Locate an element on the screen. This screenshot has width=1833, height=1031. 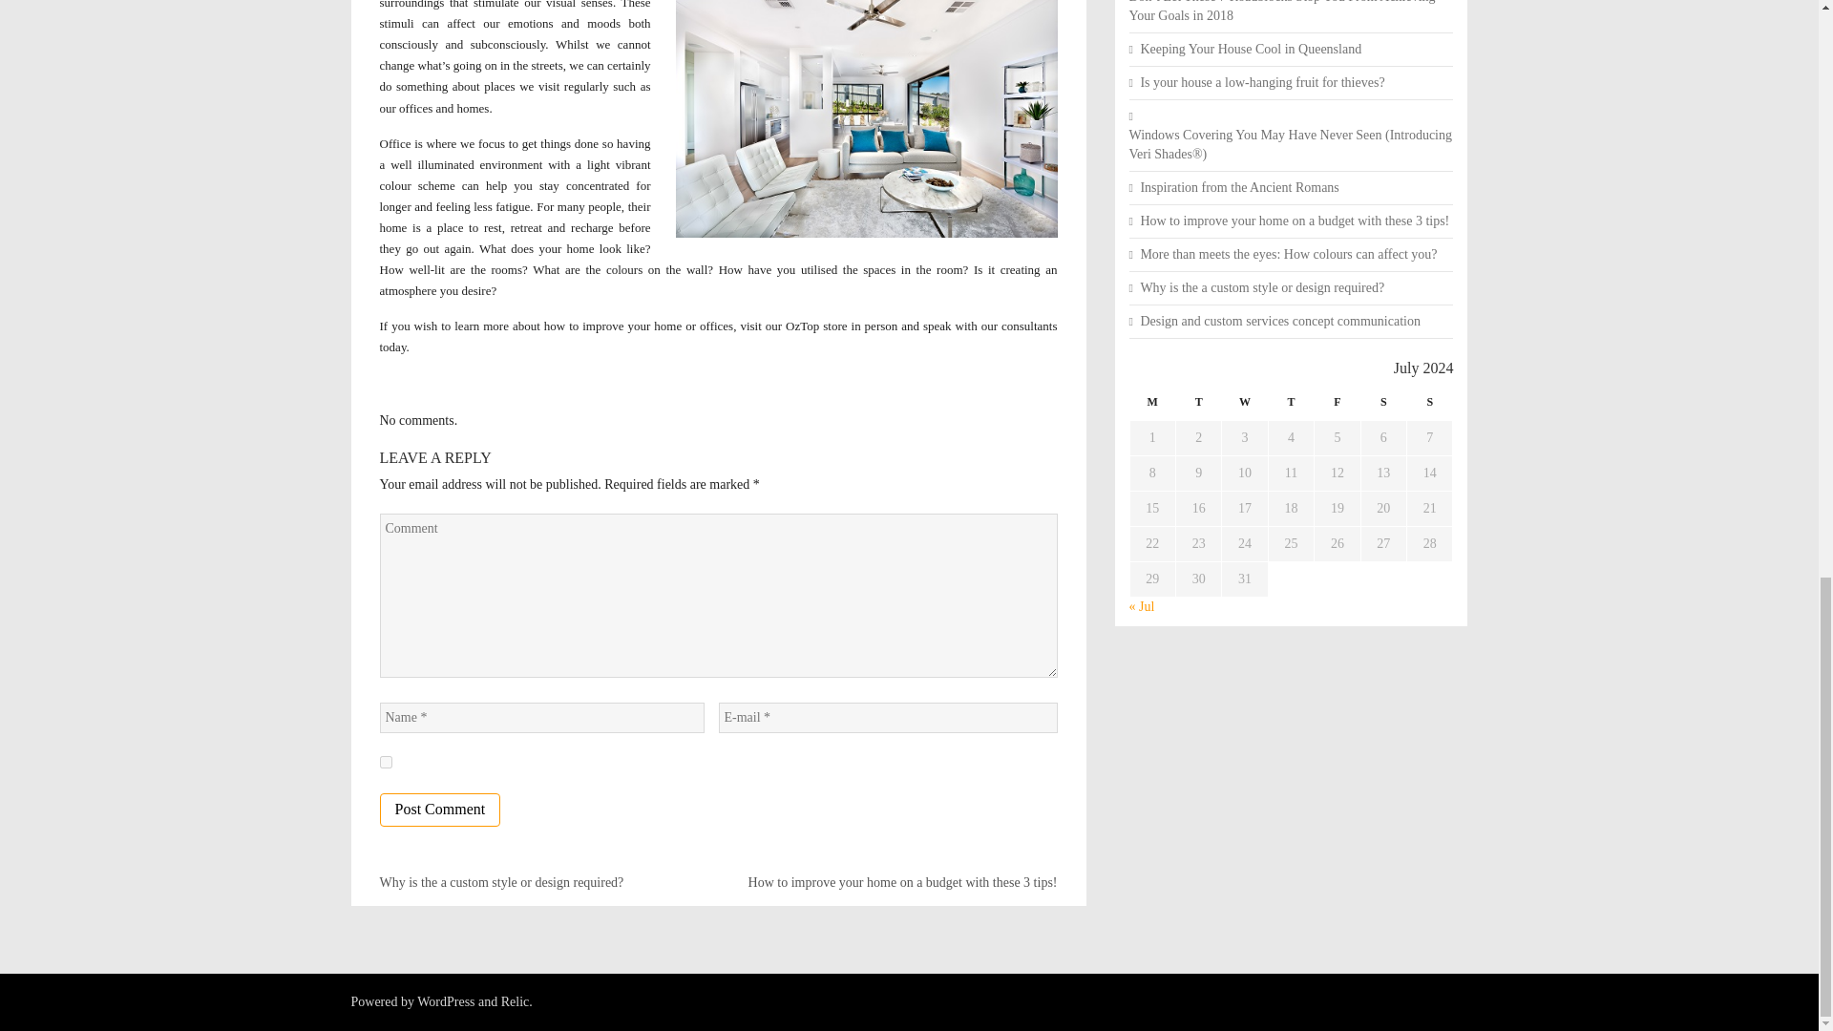
Saturday is located at coordinates (1382, 407).